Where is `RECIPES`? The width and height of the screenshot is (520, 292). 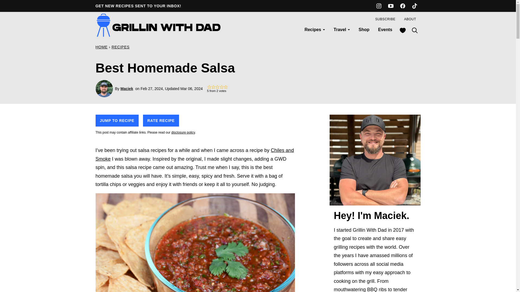 RECIPES is located at coordinates (121, 47).